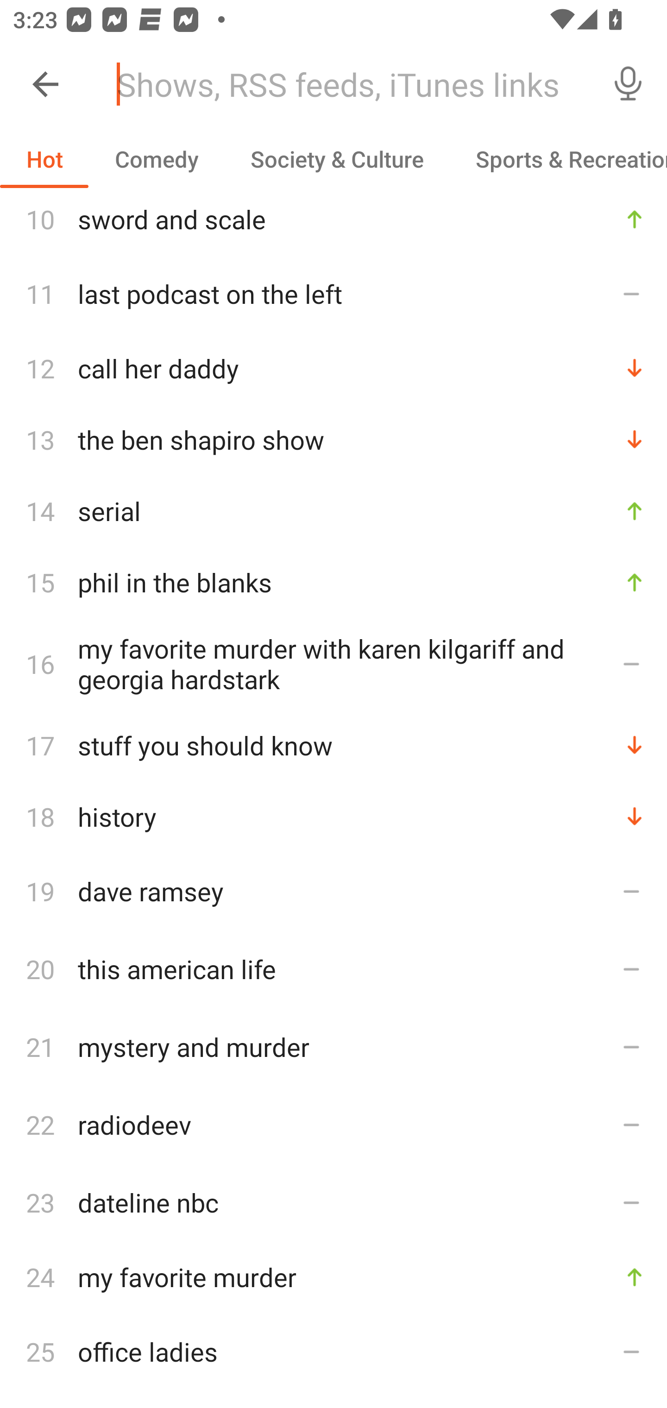  What do you see at coordinates (333, 1277) in the screenshot?
I see `24 my favorite murder` at bounding box center [333, 1277].